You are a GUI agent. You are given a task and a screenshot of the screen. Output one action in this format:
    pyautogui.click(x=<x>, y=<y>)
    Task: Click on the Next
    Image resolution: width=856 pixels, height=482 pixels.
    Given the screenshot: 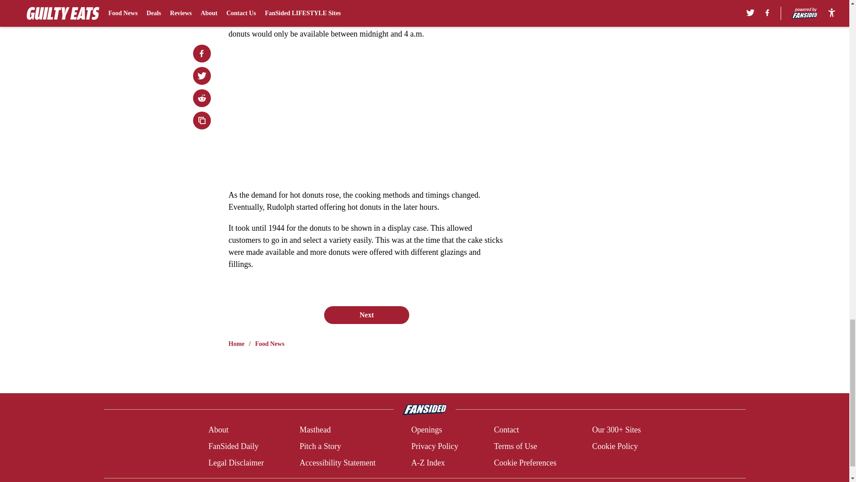 What is the action you would take?
    pyautogui.click(x=366, y=315)
    